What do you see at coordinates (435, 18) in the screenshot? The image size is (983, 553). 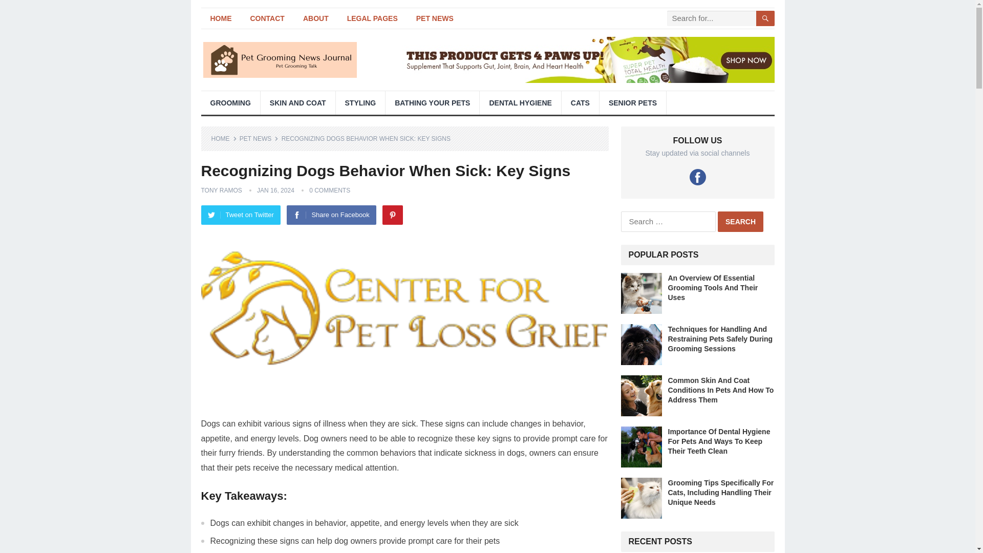 I see `PET NEWS` at bounding box center [435, 18].